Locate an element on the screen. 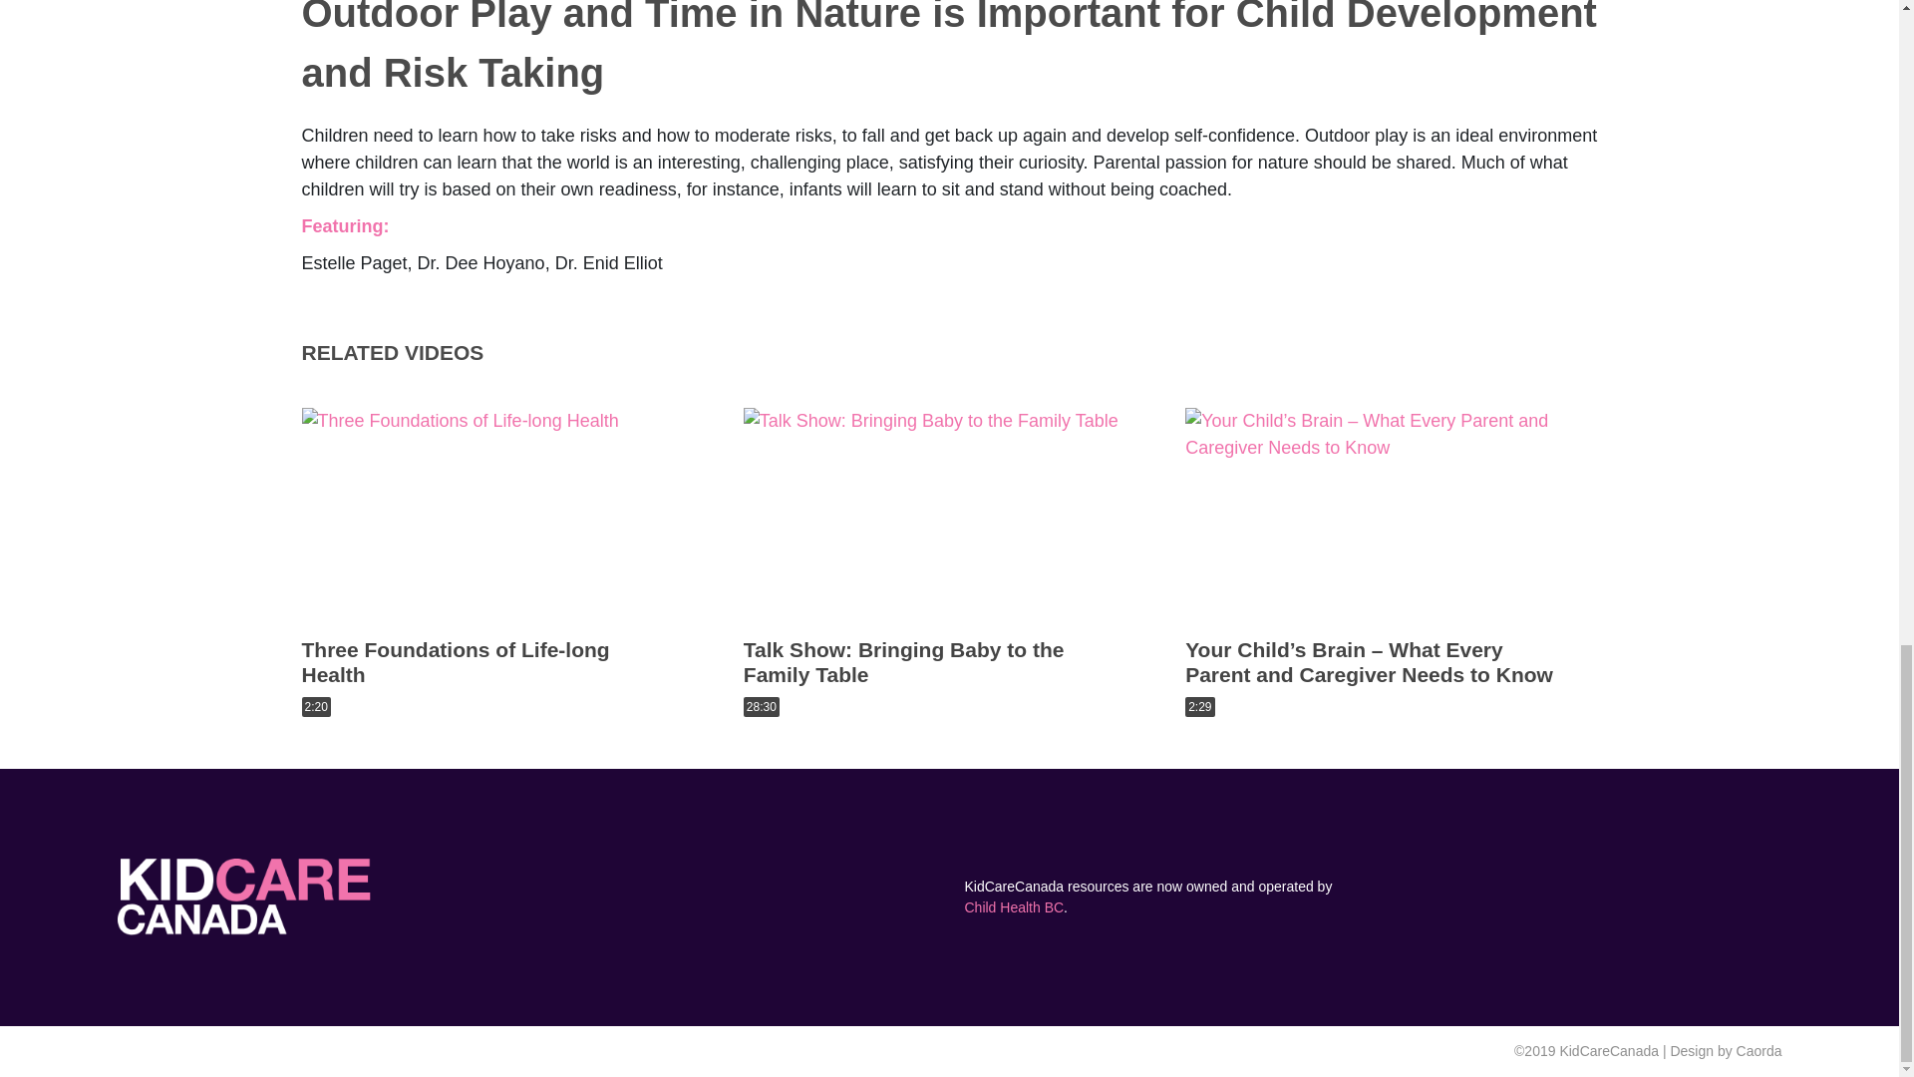 The image size is (1914, 1077). Three Foundations of Life-long Health is located at coordinates (455, 662).